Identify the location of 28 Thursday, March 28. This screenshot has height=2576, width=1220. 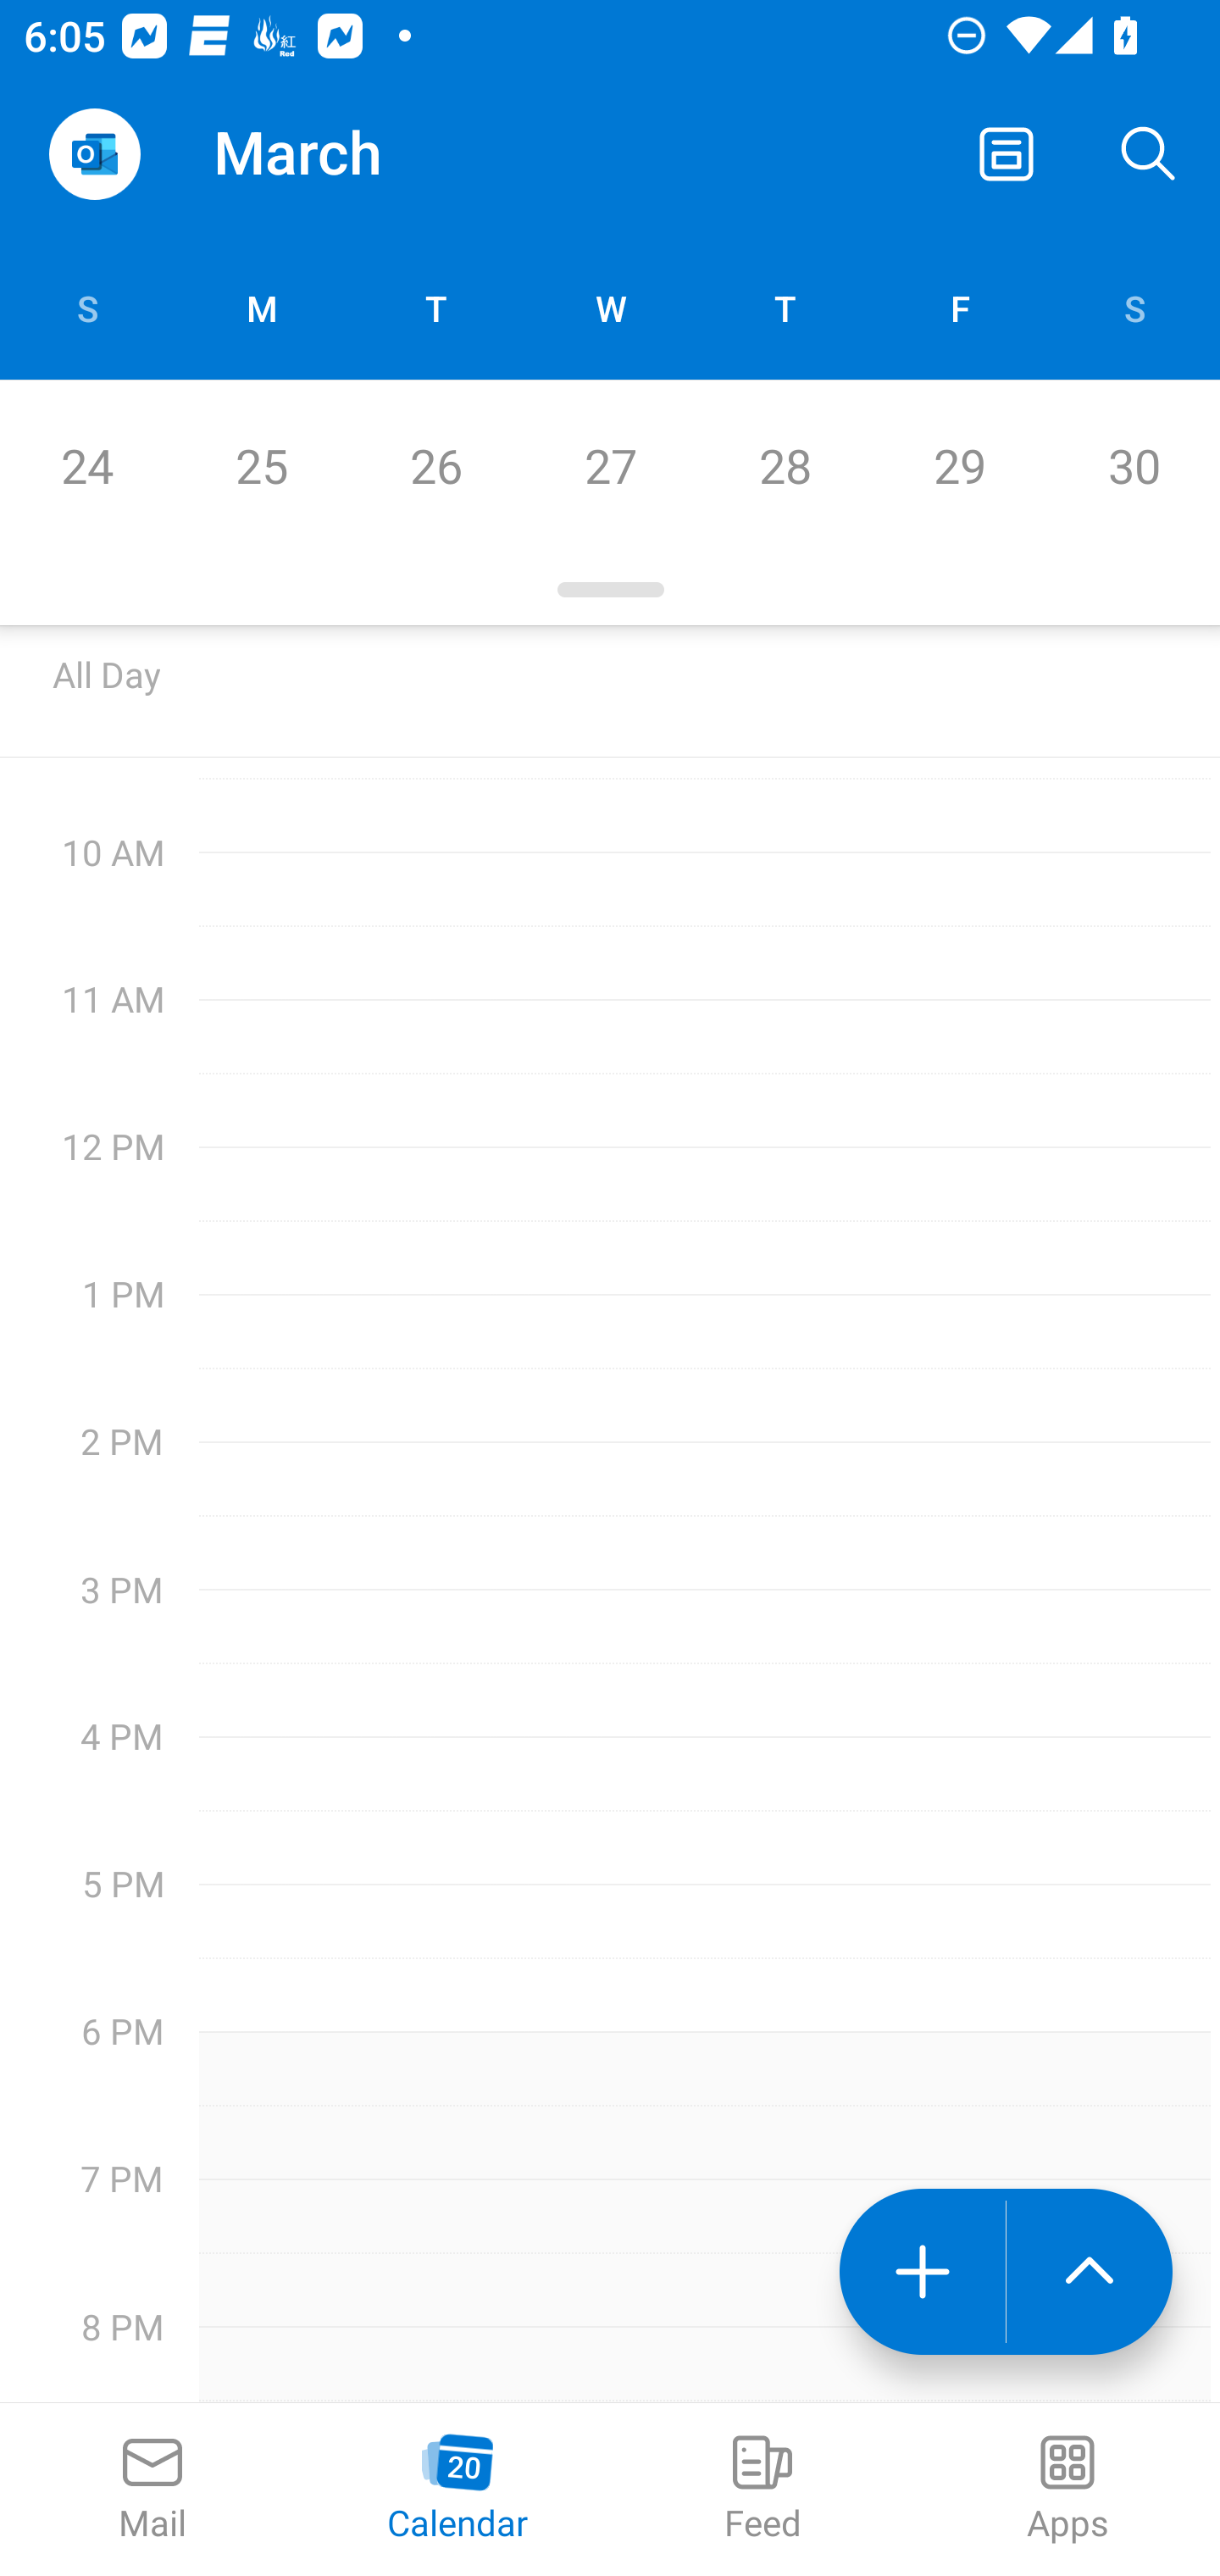
(785, 467).